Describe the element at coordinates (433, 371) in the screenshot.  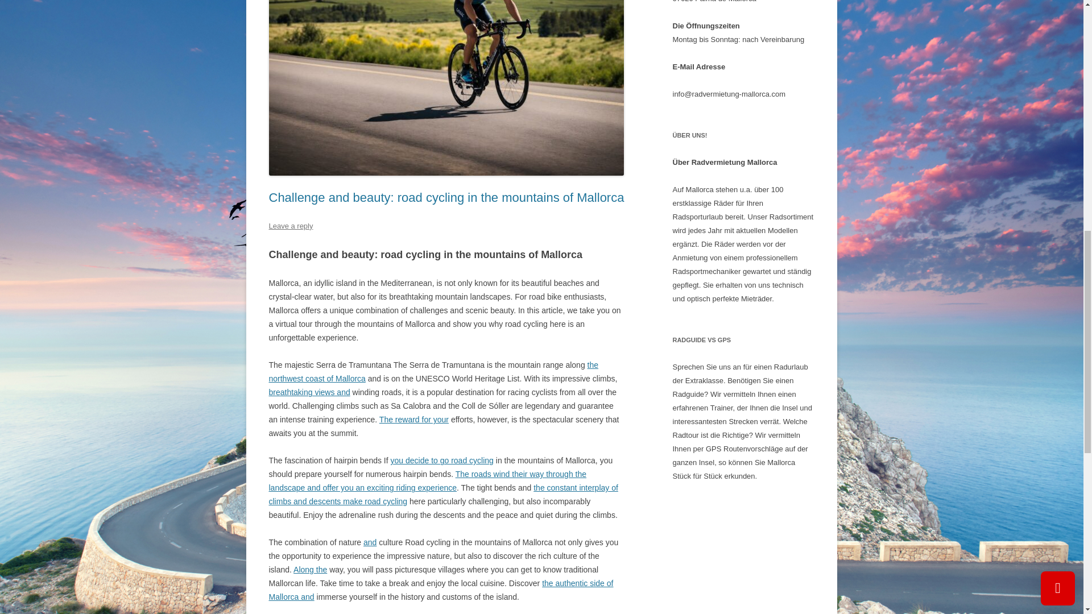
I see `the northwest coast of Mallorca` at that location.